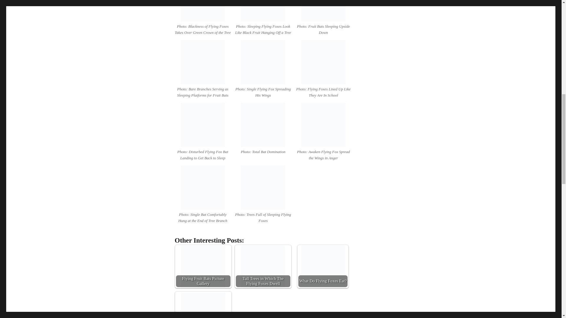  I want to click on Tall Trees in Which The Flying Foxes Dwell, so click(263, 268).